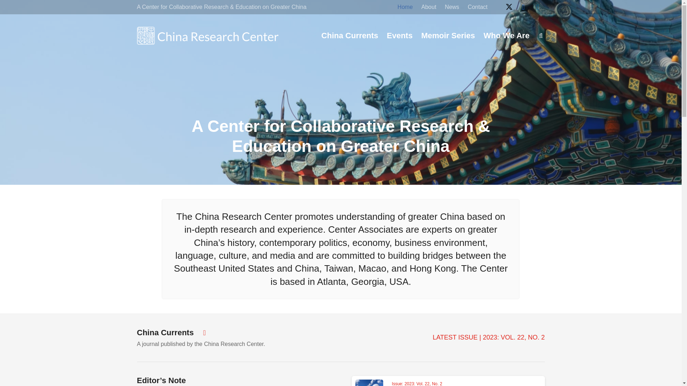 The height and width of the screenshot is (386, 687). What do you see at coordinates (405, 8) in the screenshot?
I see `Home` at bounding box center [405, 8].